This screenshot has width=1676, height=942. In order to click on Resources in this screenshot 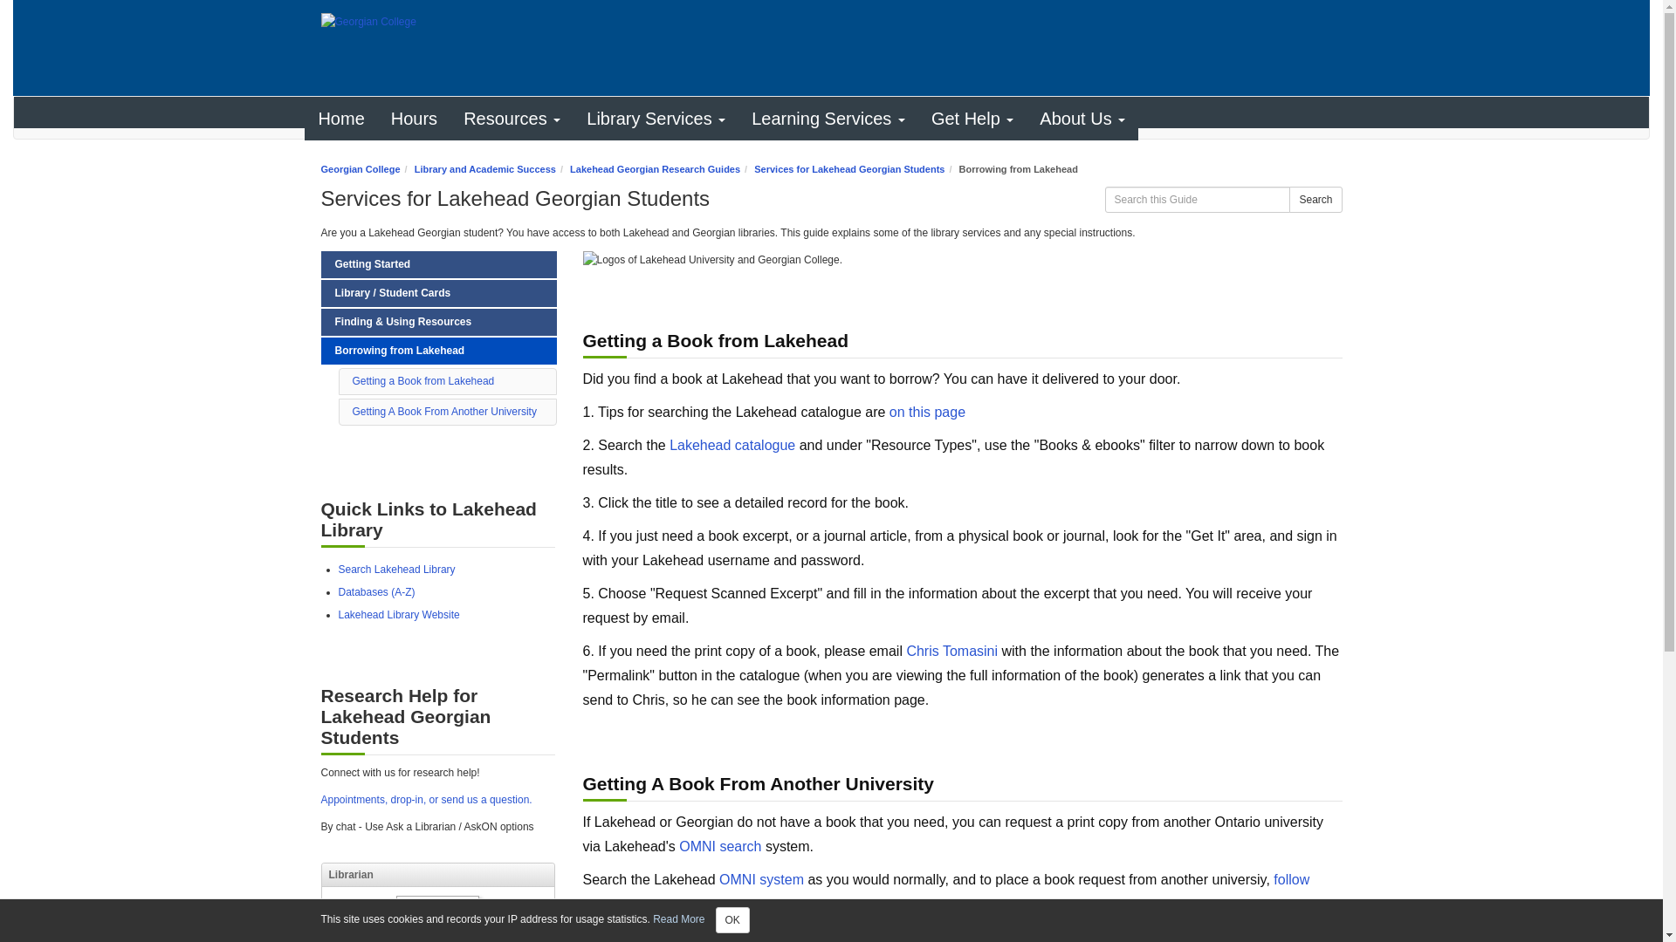, I will do `click(512, 119)`.